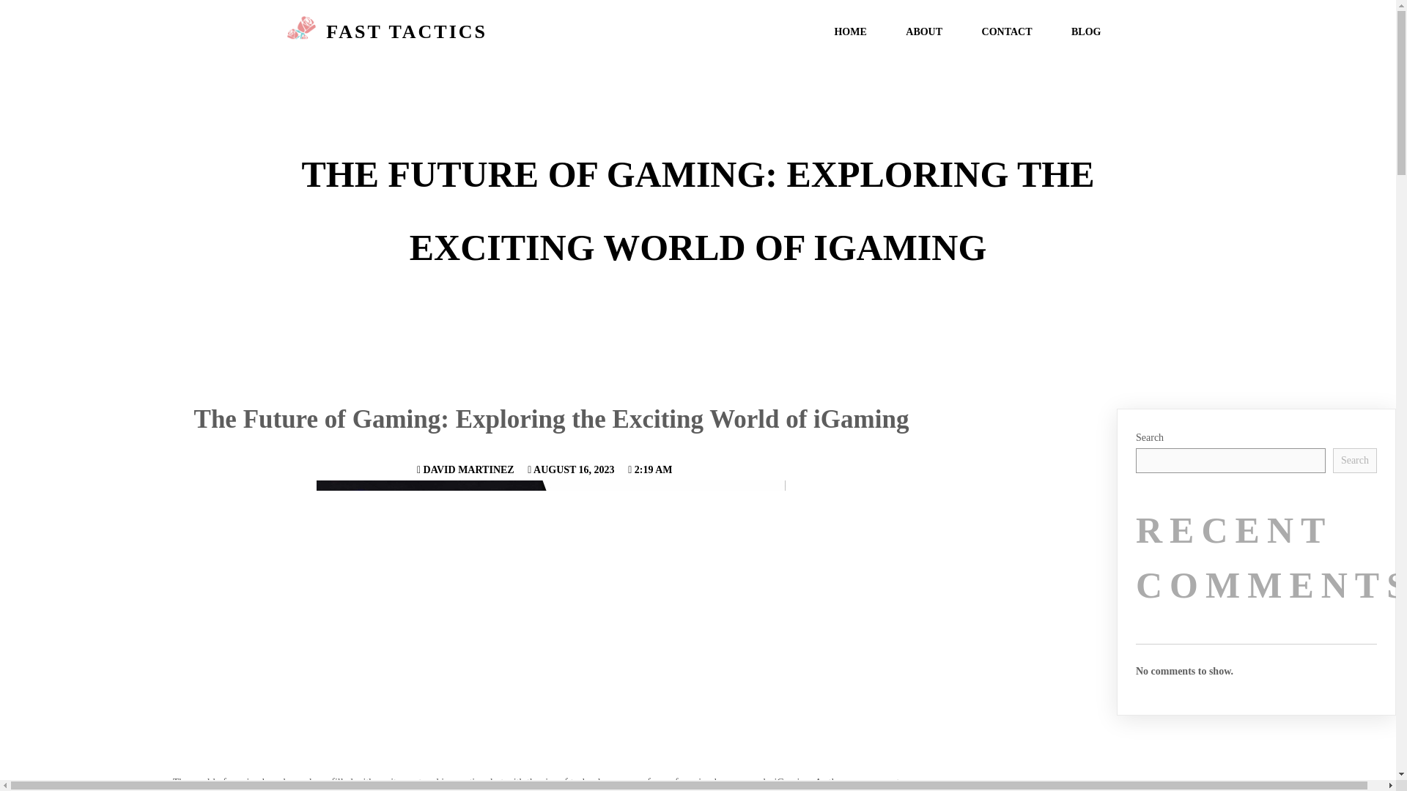 This screenshot has height=791, width=1407. Describe the element at coordinates (570, 469) in the screenshot. I see `AUGUST 16, 2023` at that location.